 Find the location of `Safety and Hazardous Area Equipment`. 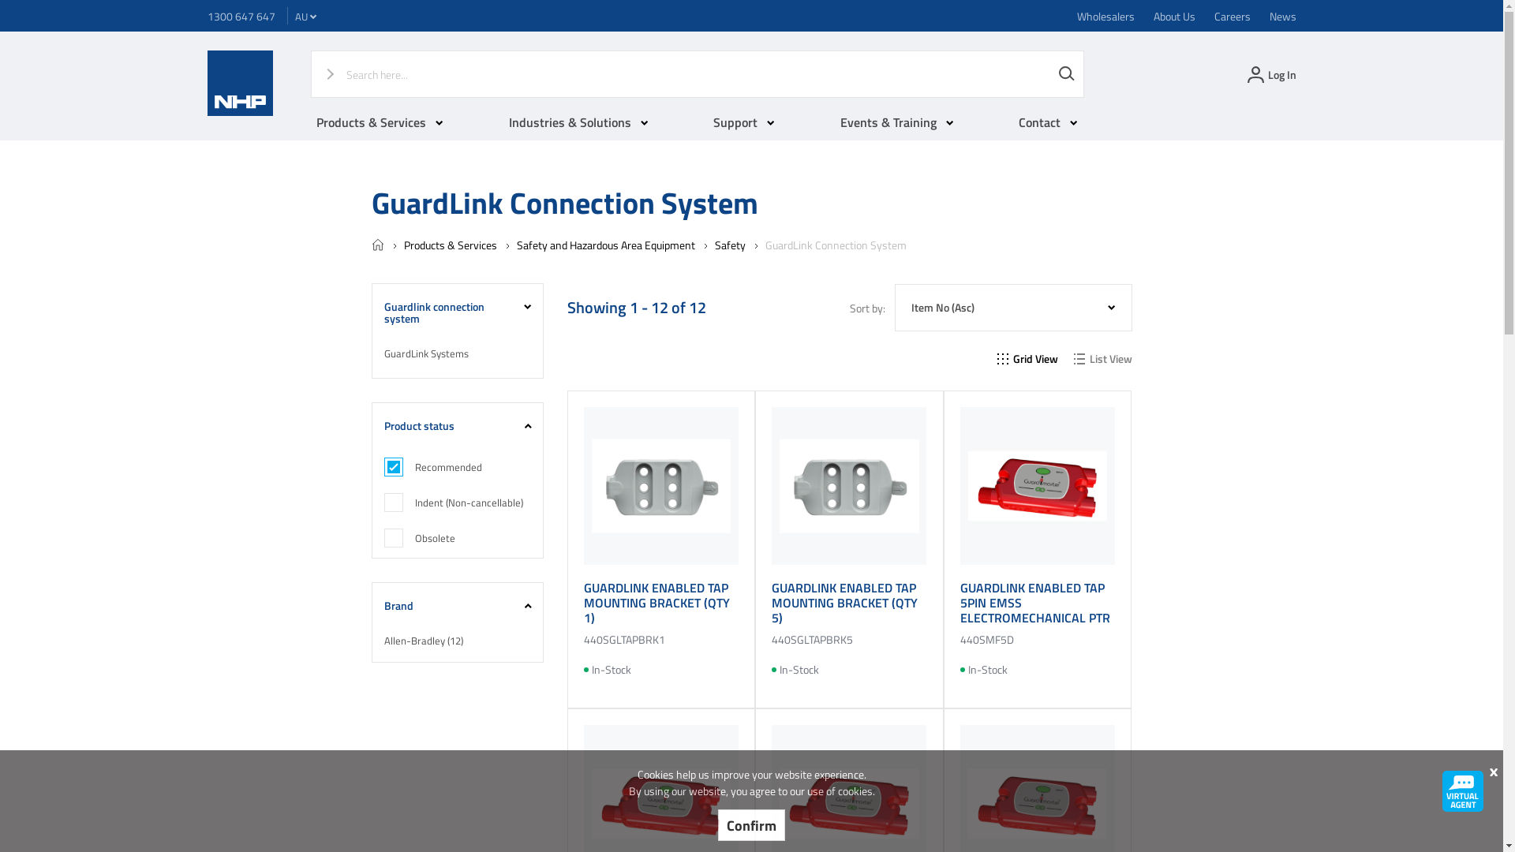

Safety and Hazardous Area Equipment is located at coordinates (605, 245).